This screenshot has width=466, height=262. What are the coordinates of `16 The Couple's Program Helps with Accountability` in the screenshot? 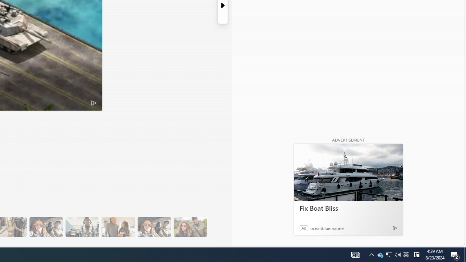 It's located at (46, 227).